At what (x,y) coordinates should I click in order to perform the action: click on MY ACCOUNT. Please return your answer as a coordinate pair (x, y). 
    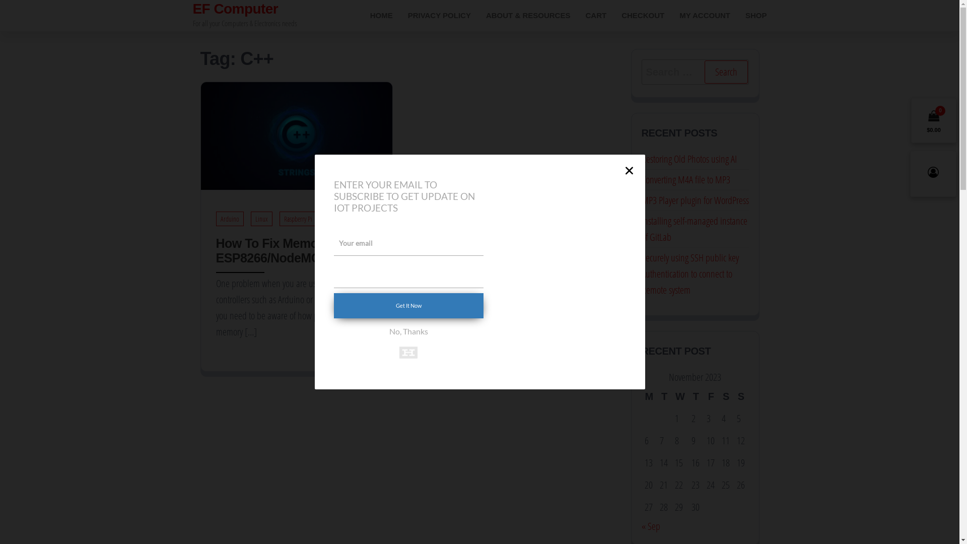
    Looking at the image, I should click on (705, 16).